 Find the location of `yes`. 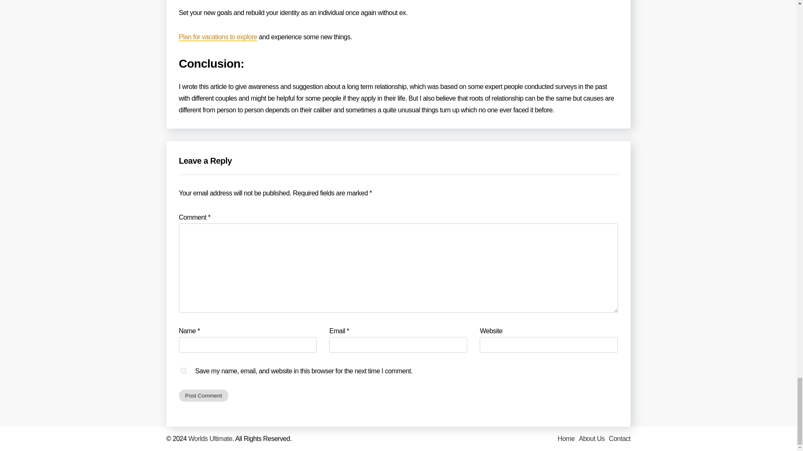

yes is located at coordinates (183, 371).